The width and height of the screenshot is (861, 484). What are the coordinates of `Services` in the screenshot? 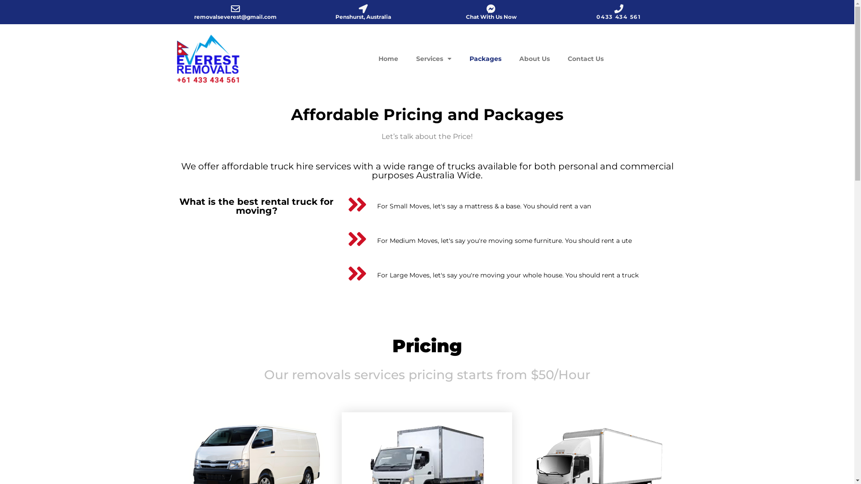 It's located at (434, 59).